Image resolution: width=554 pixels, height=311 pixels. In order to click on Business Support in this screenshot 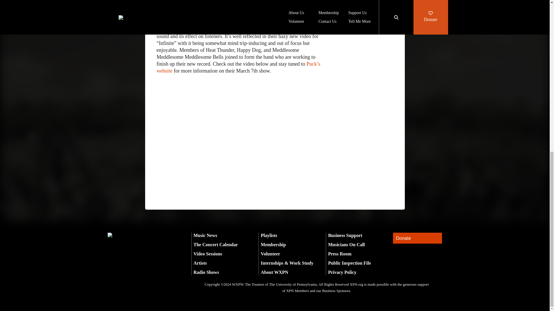, I will do `click(345, 235)`.